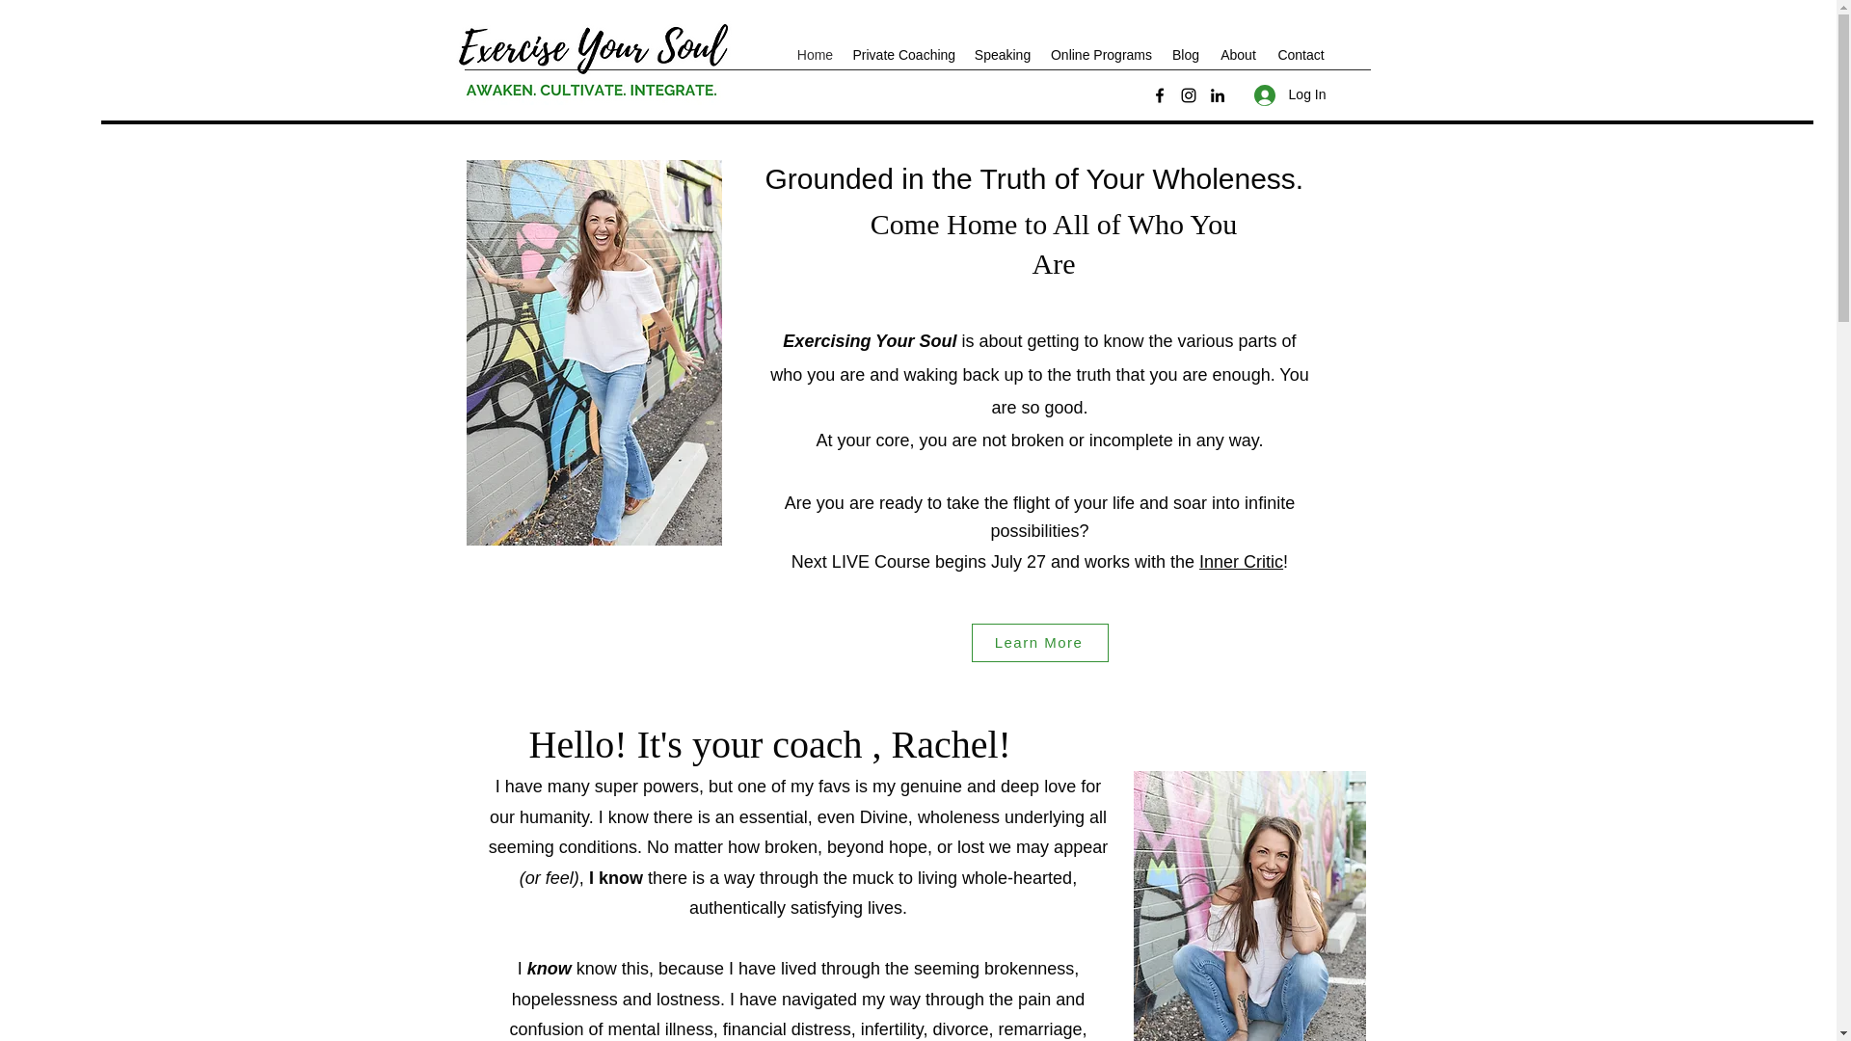 This screenshot has height=1041, width=1851. What do you see at coordinates (1237, 55) in the screenshot?
I see `About` at bounding box center [1237, 55].